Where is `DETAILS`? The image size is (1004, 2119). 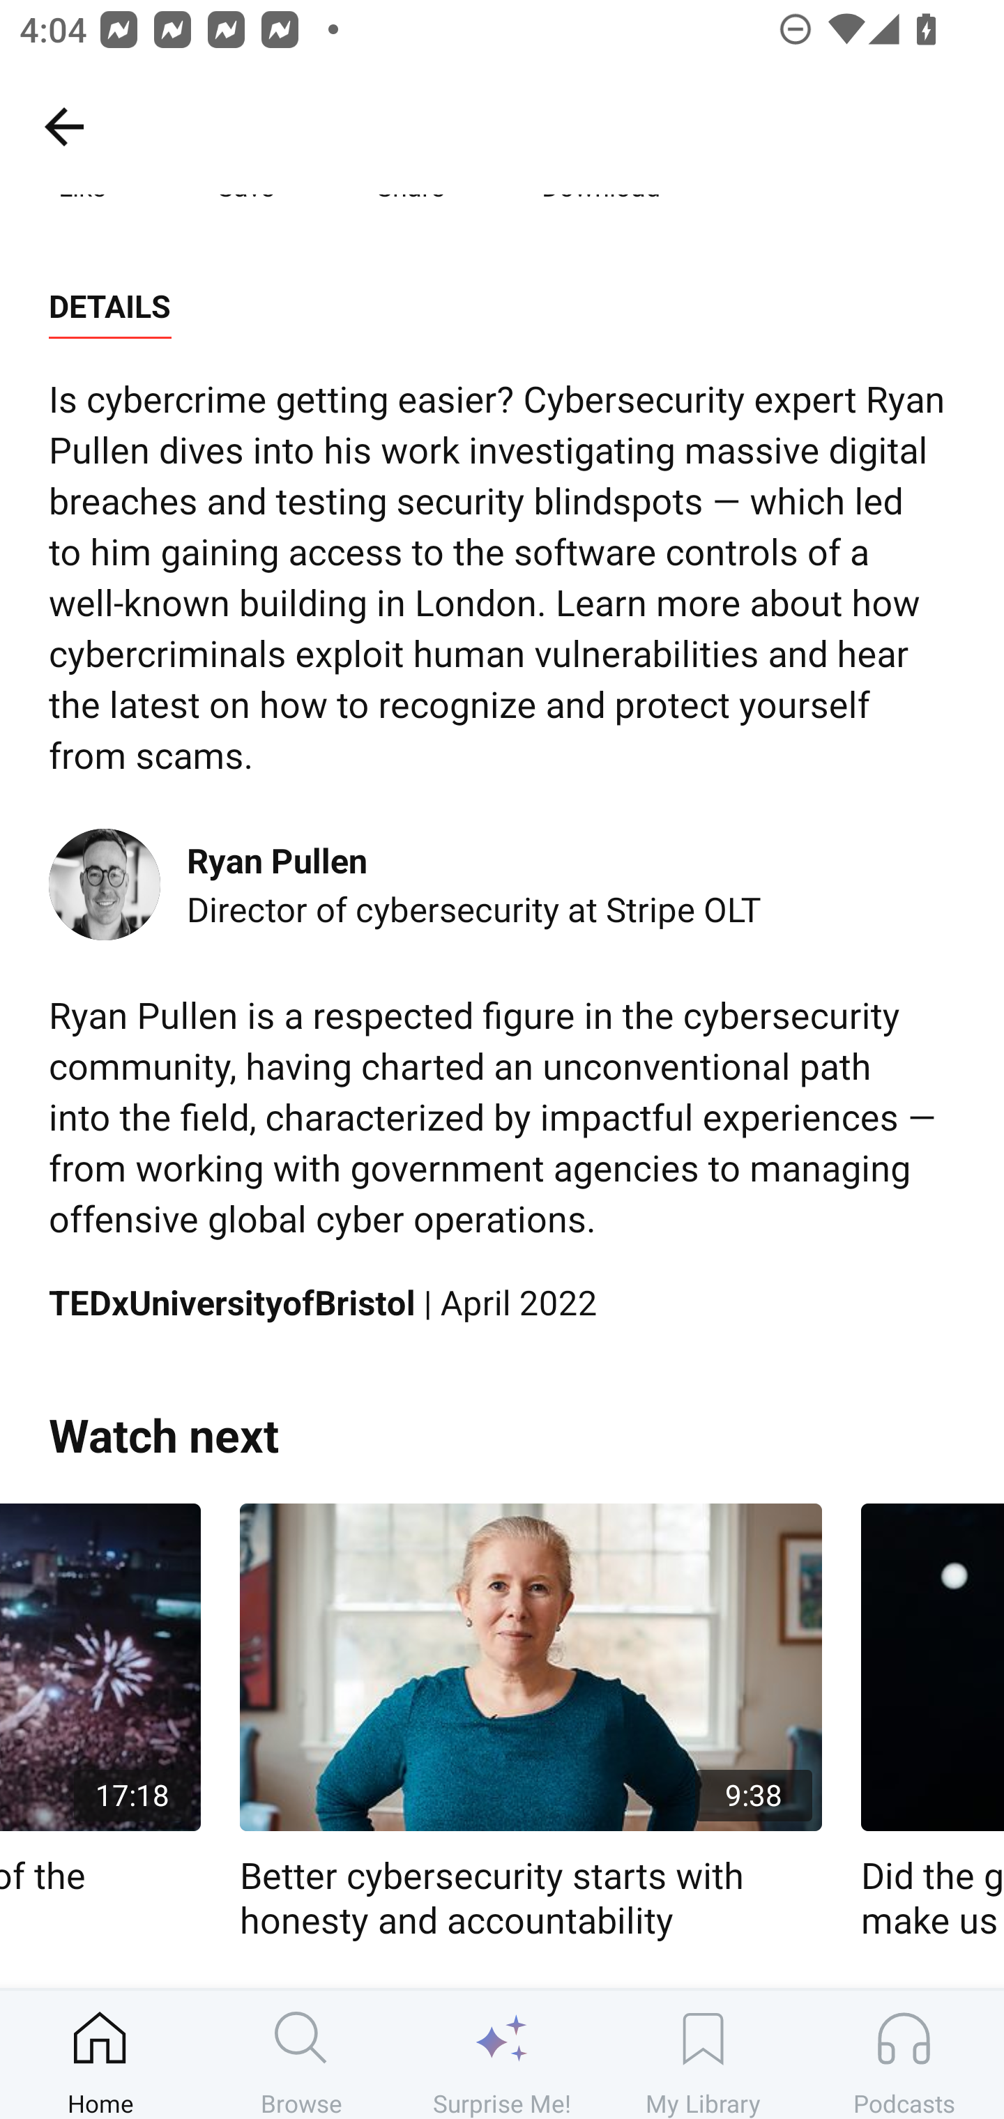
DETAILS is located at coordinates (109, 307).